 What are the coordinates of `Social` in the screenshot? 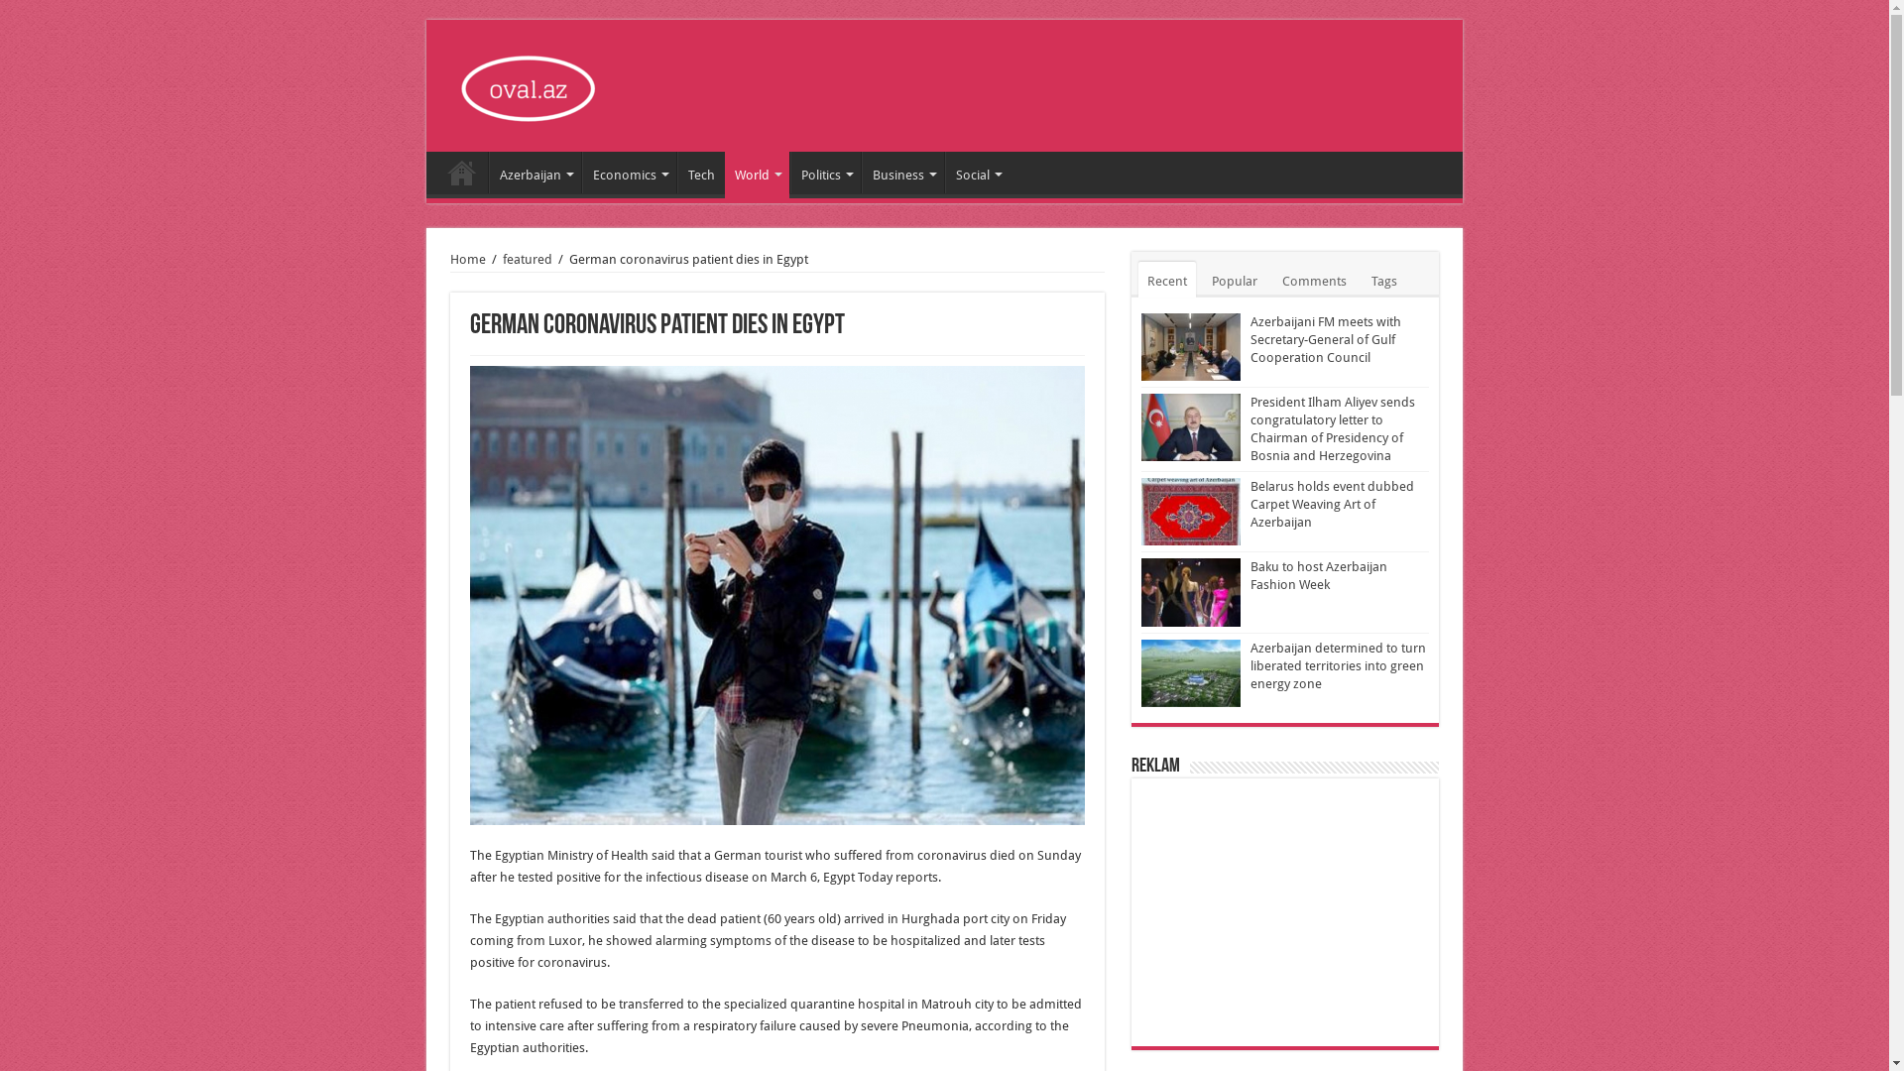 It's located at (977, 173).